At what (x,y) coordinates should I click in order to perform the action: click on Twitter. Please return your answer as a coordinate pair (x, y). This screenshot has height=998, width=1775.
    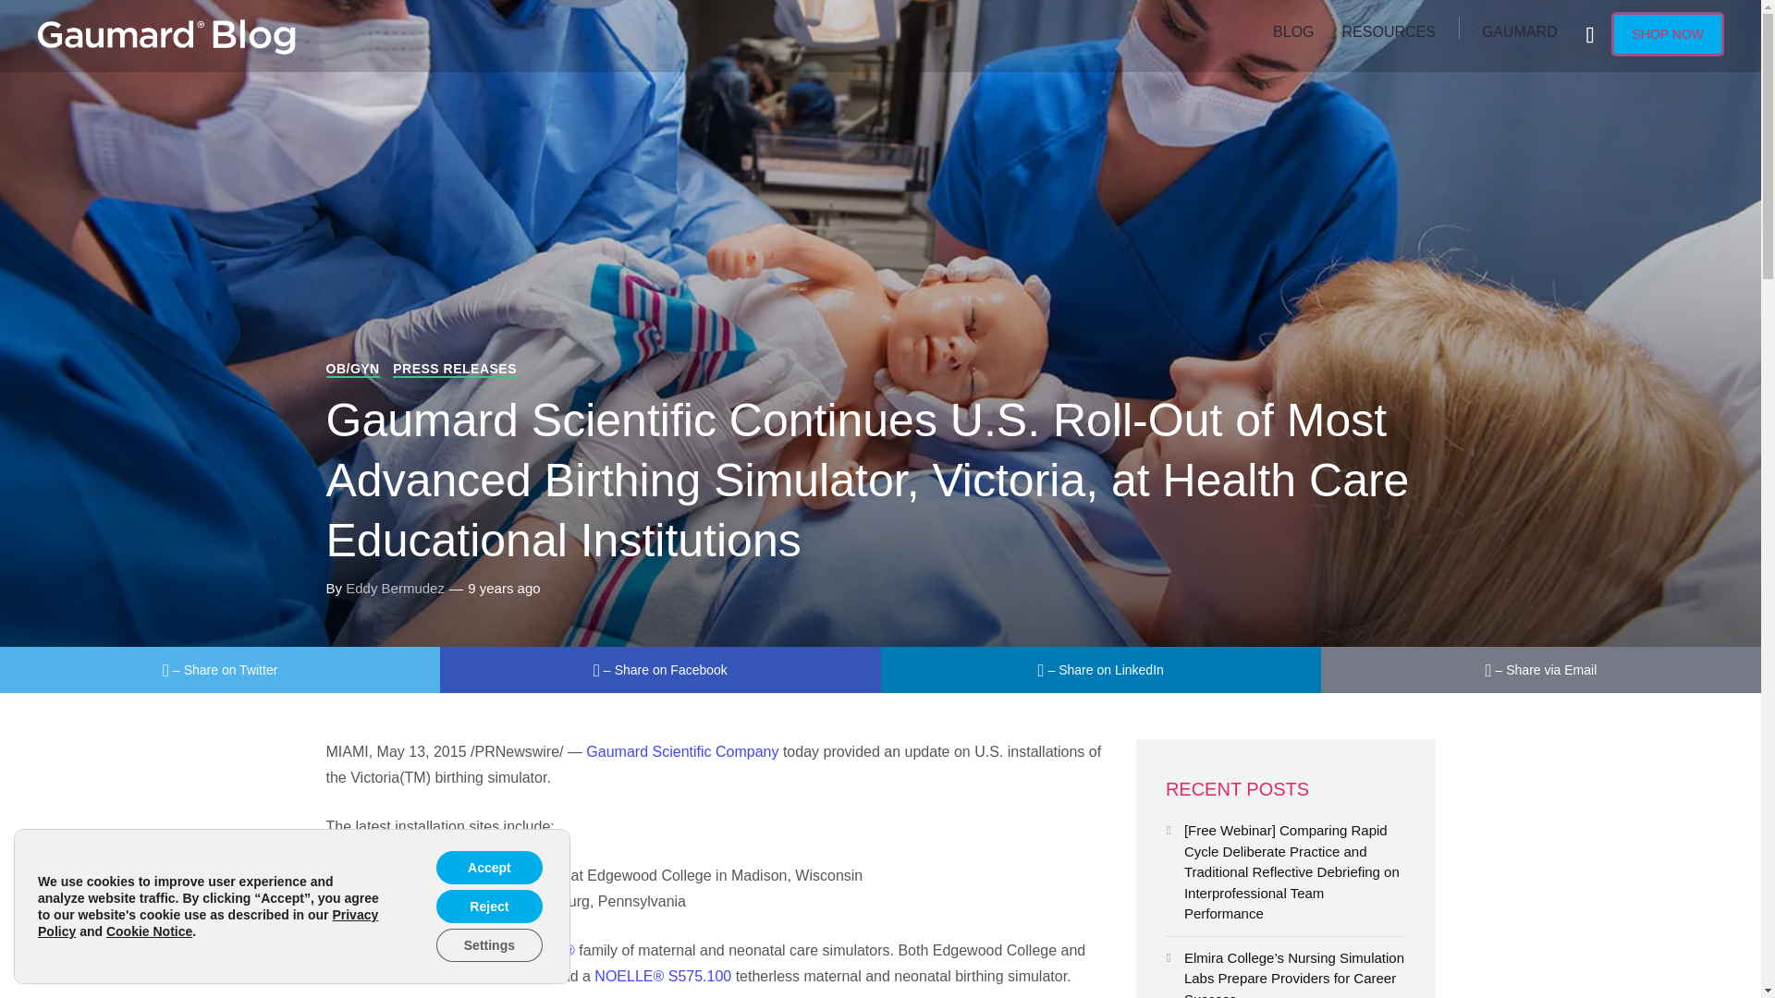
    Looking at the image, I should click on (220, 669).